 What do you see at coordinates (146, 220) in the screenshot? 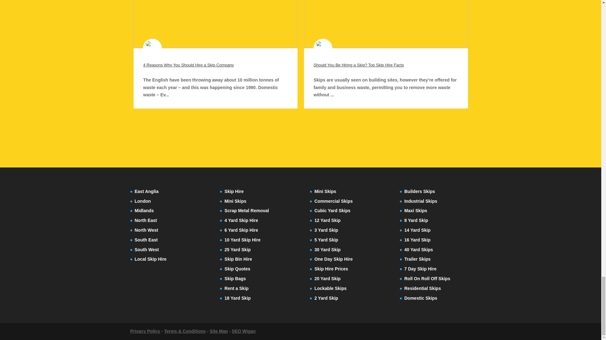
I see `North East` at bounding box center [146, 220].